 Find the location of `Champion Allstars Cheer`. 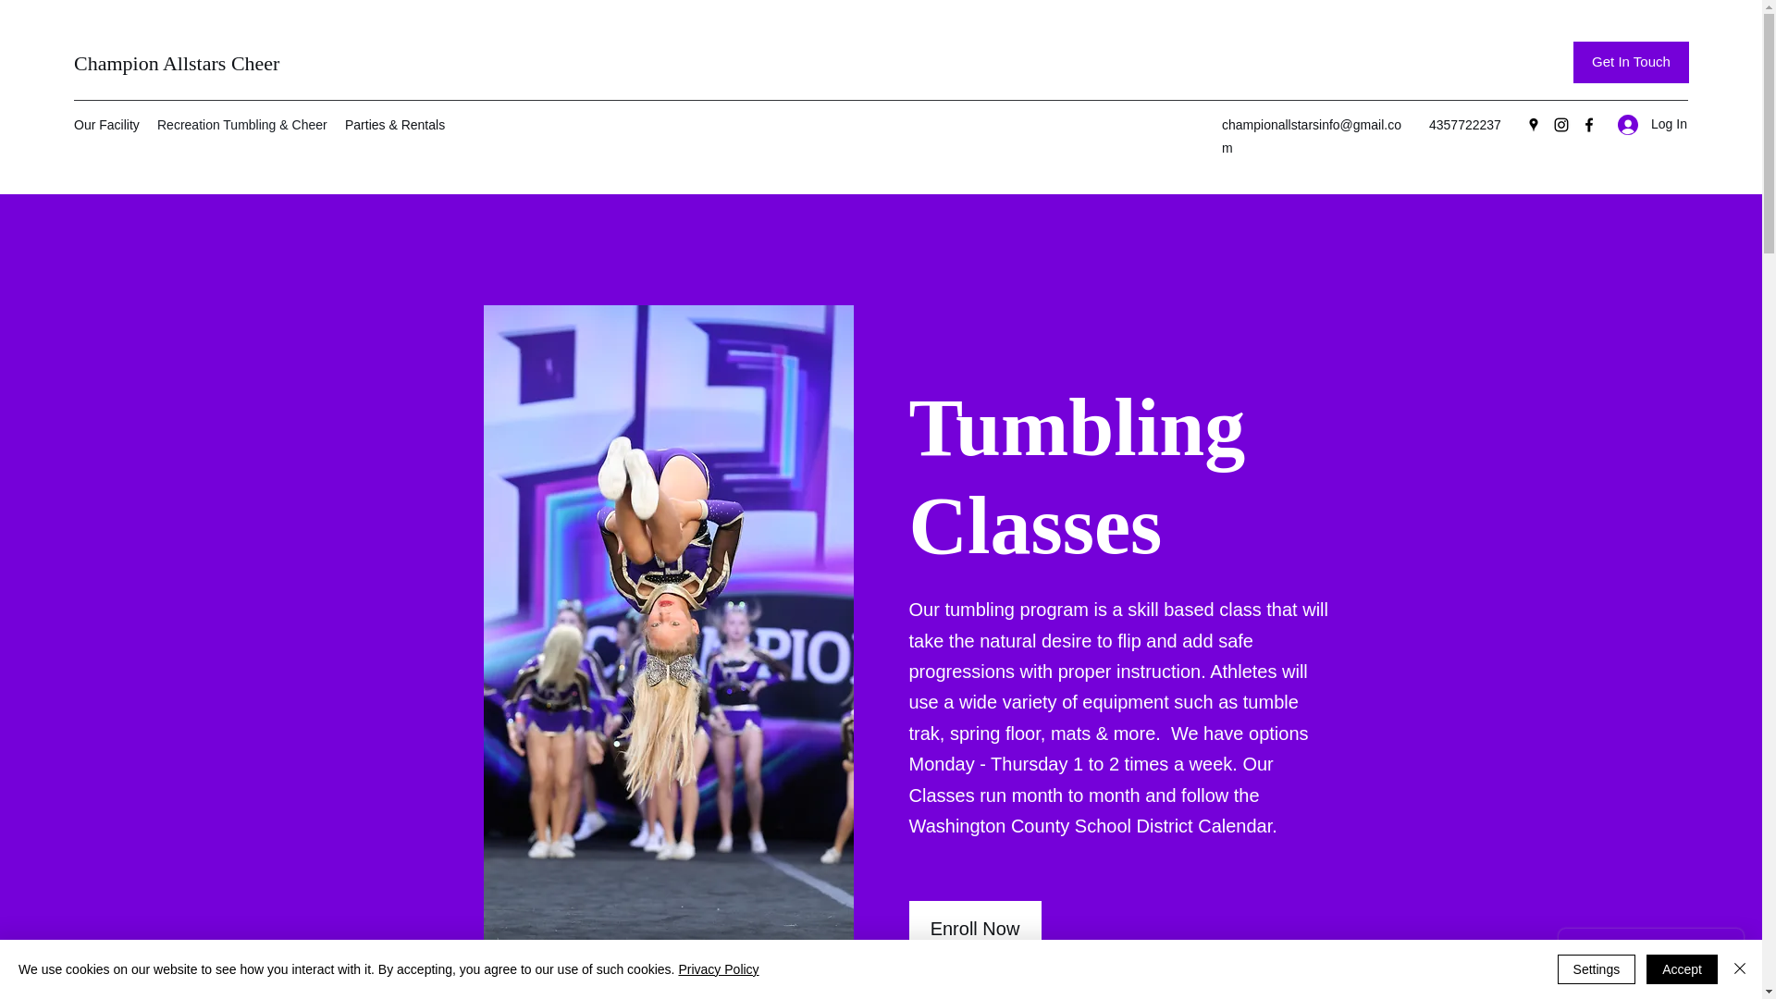

Champion Allstars Cheer is located at coordinates (176, 63).